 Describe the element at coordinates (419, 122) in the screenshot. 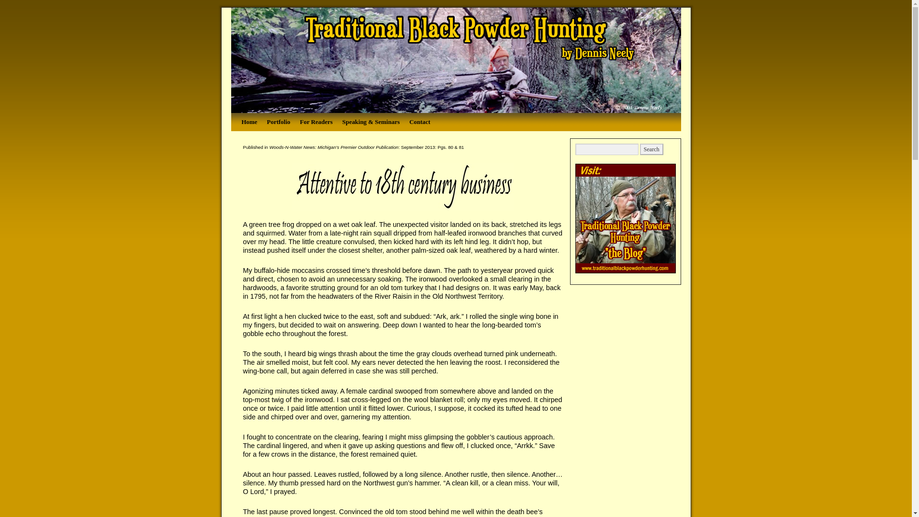

I see `Contact` at that location.